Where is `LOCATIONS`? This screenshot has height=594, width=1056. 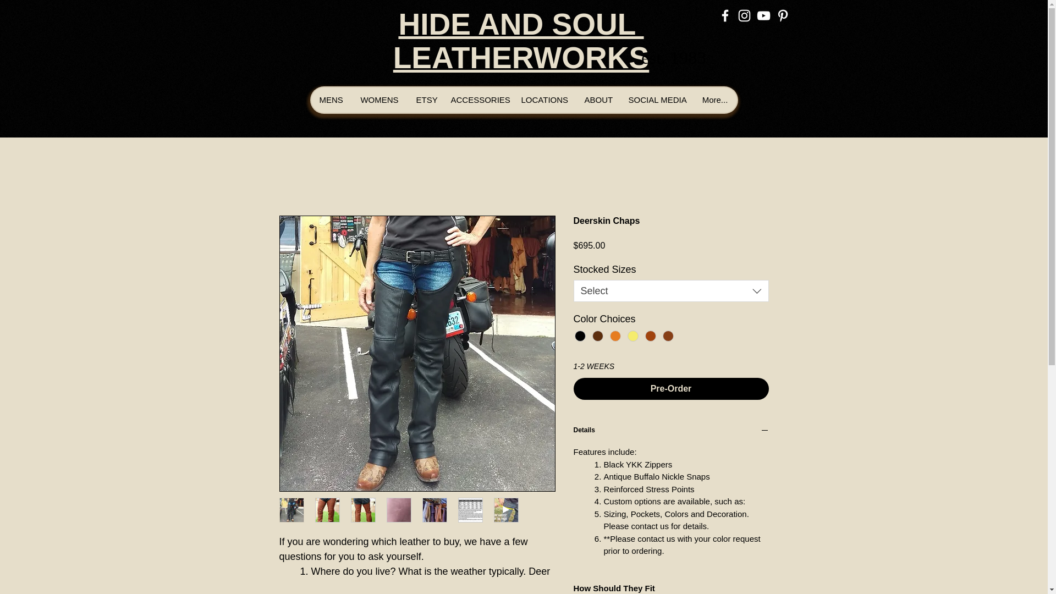 LOCATIONS is located at coordinates (656, 100).